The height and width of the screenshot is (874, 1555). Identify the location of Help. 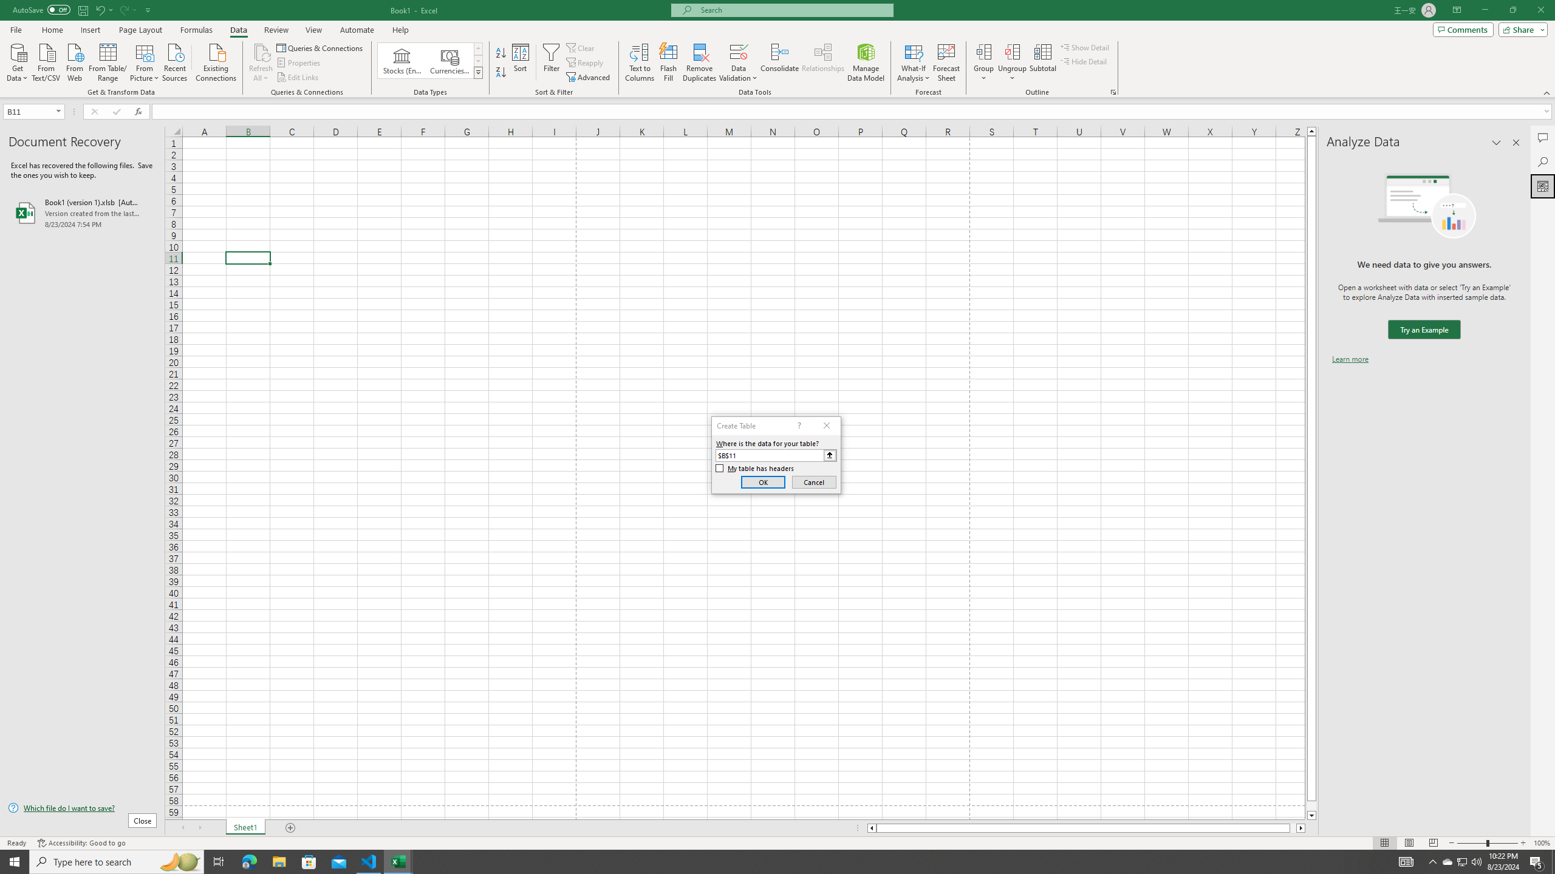
(400, 30).